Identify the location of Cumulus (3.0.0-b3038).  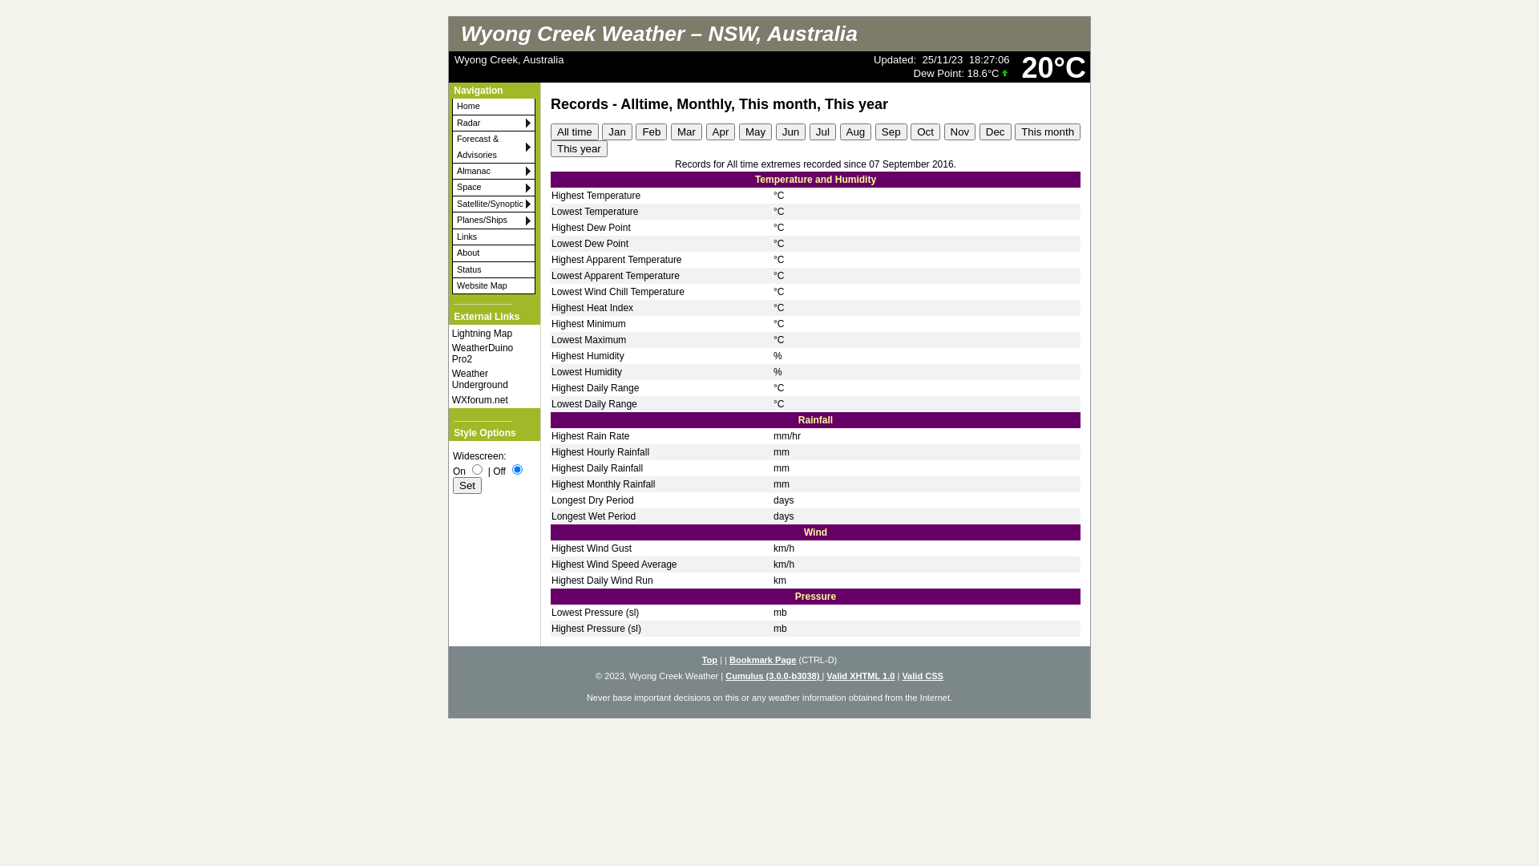
(774, 676).